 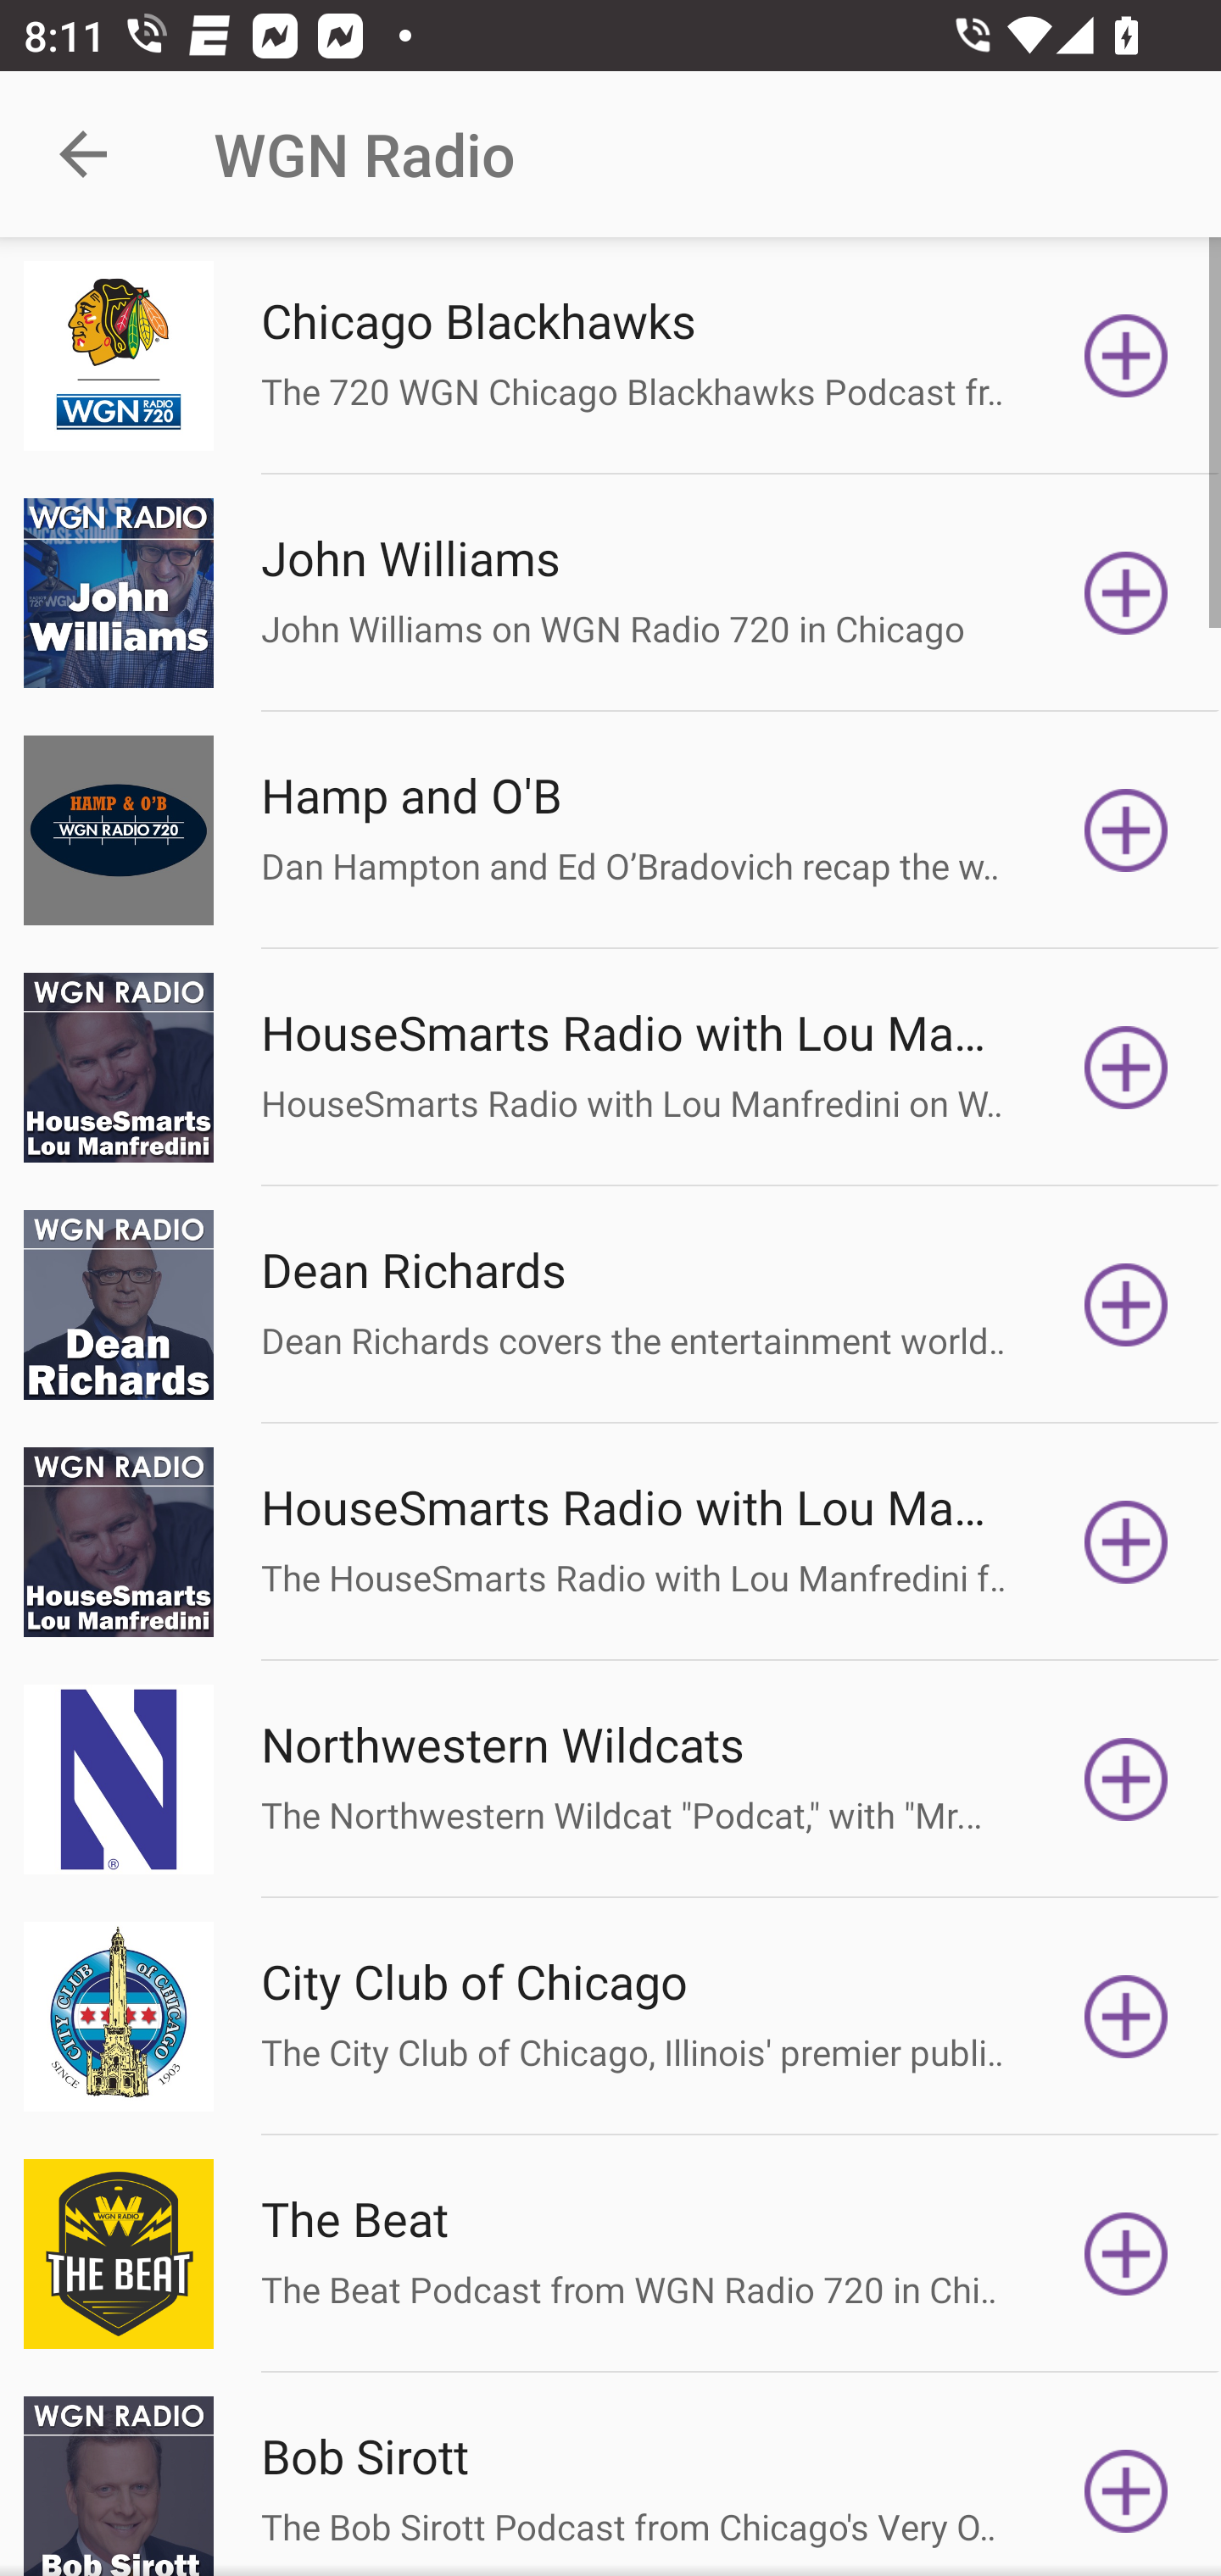 I want to click on Navigate up, so click(x=83, y=154).